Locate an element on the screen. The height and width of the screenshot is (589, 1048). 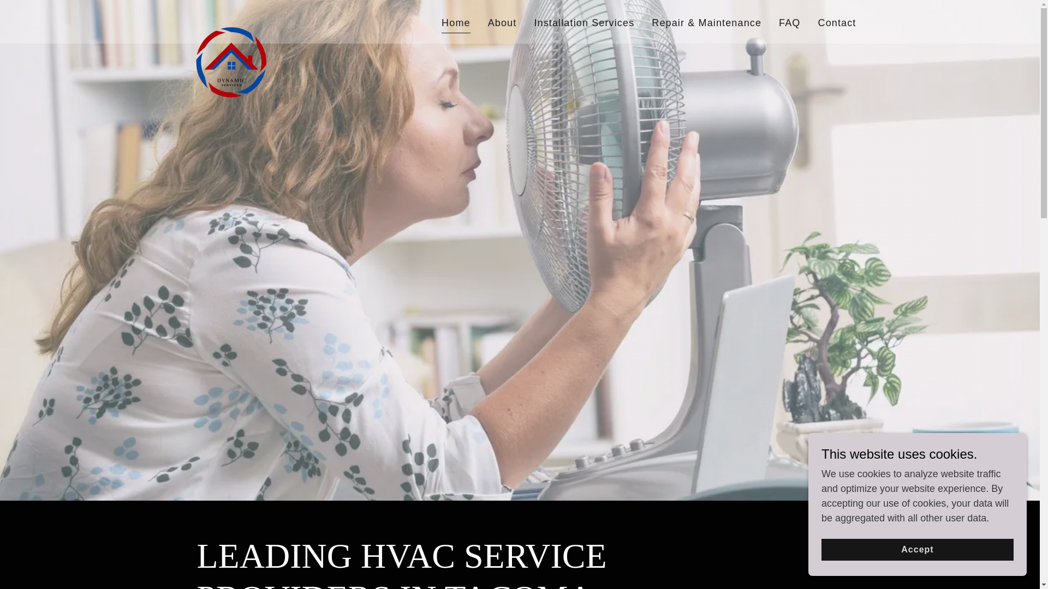
Home is located at coordinates (456, 24).